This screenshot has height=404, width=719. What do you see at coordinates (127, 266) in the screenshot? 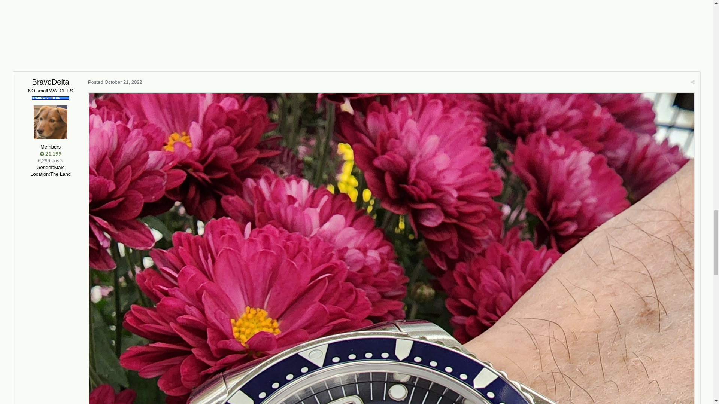
I see `Page 7 of 7  ` at bounding box center [127, 266].